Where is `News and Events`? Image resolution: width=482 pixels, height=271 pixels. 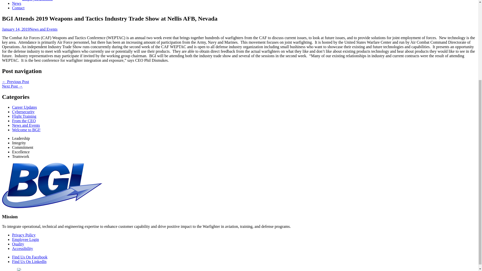 News and Events is located at coordinates (26, 125).